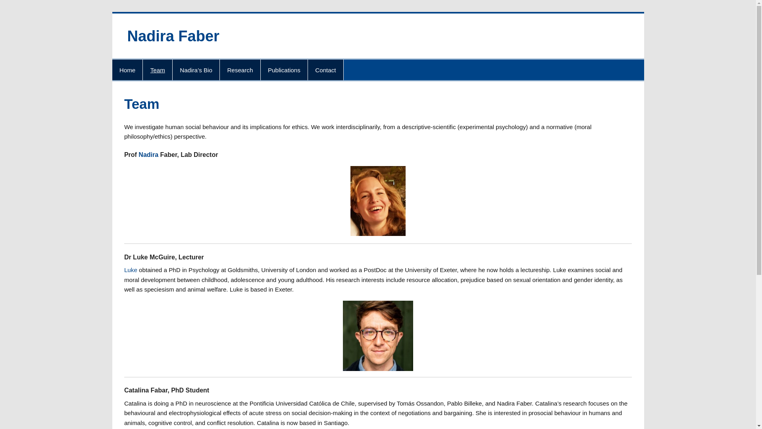 The image size is (762, 429). What do you see at coordinates (127, 70) in the screenshot?
I see `Home` at bounding box center [127, 70].